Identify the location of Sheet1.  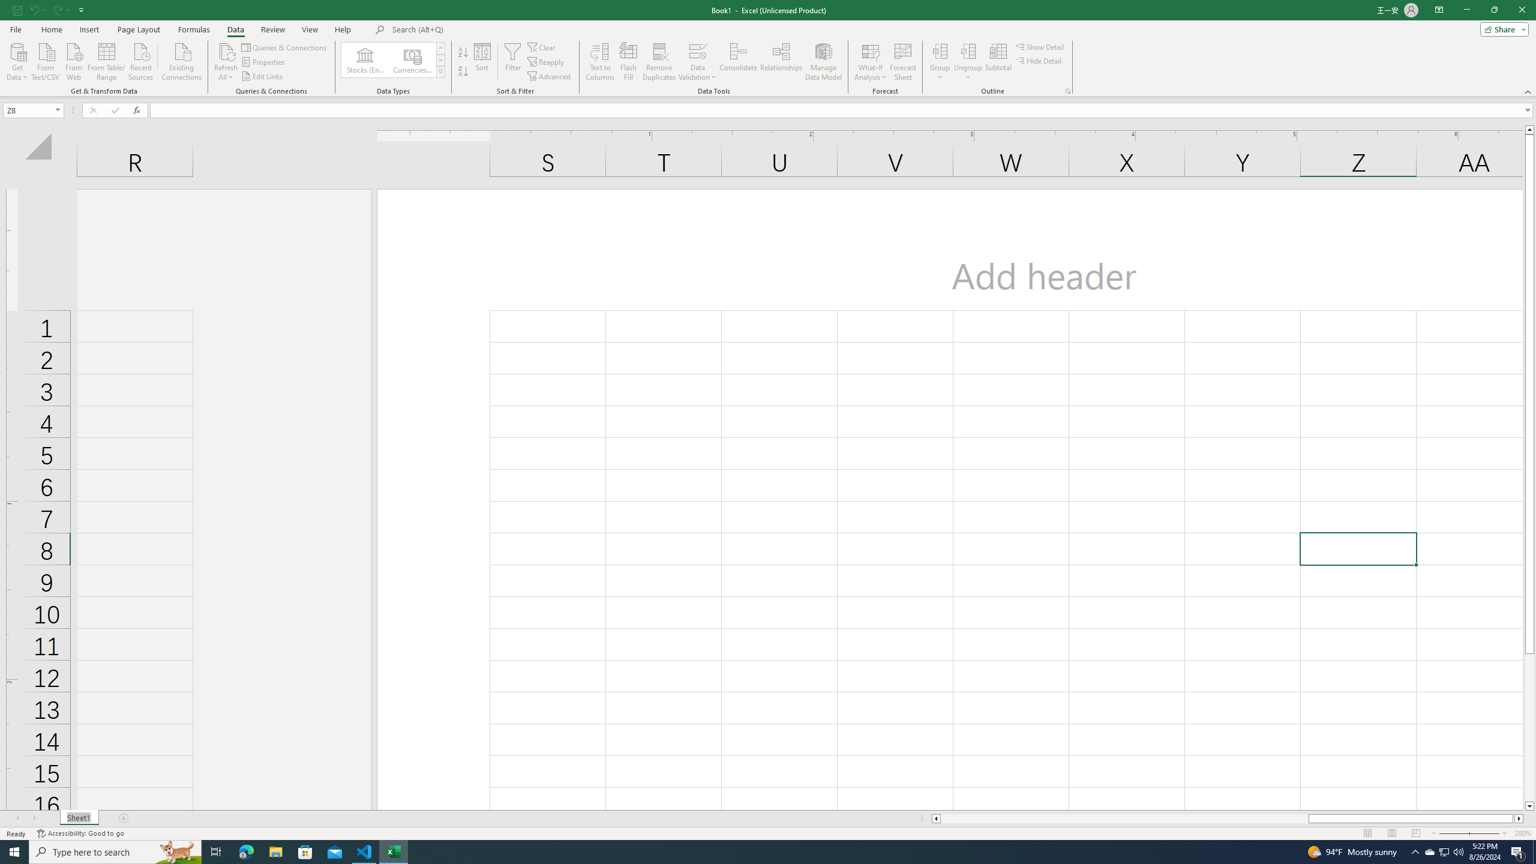
(79, 818).